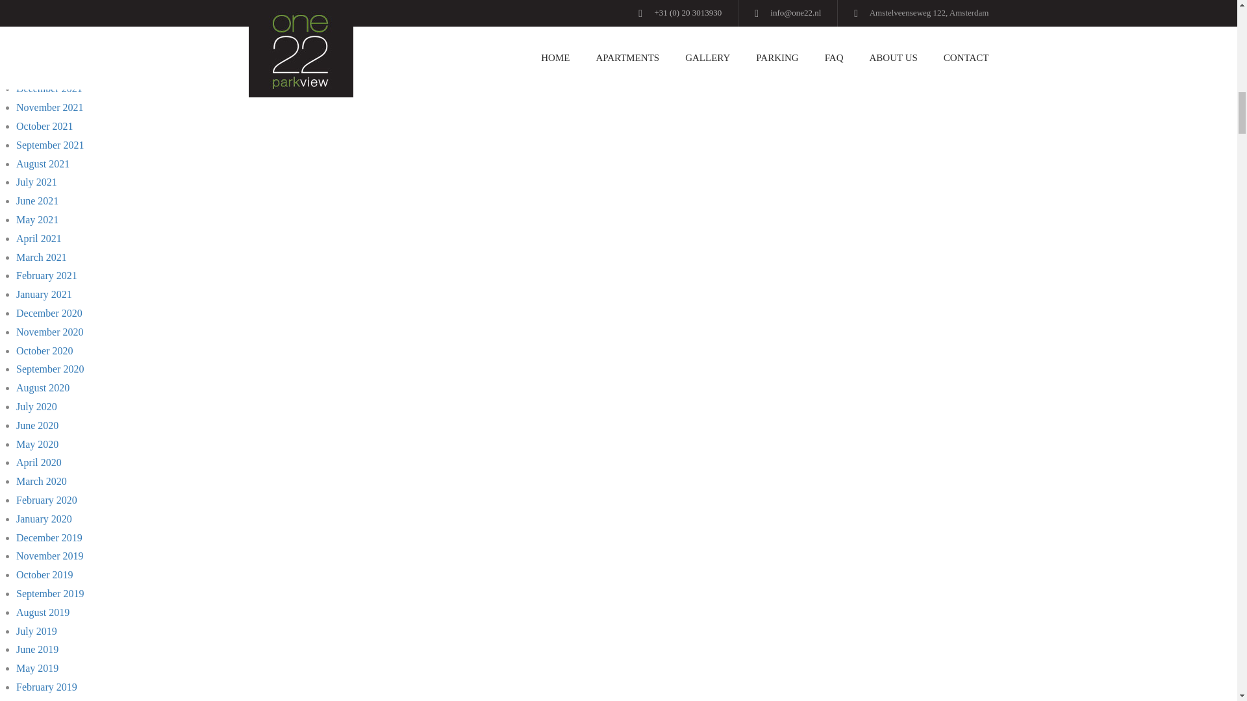 This screenshot has height=701, width=1247. Describe the element at coordinates (43, 164) in the screenshot. I see `August 2021` at that location.